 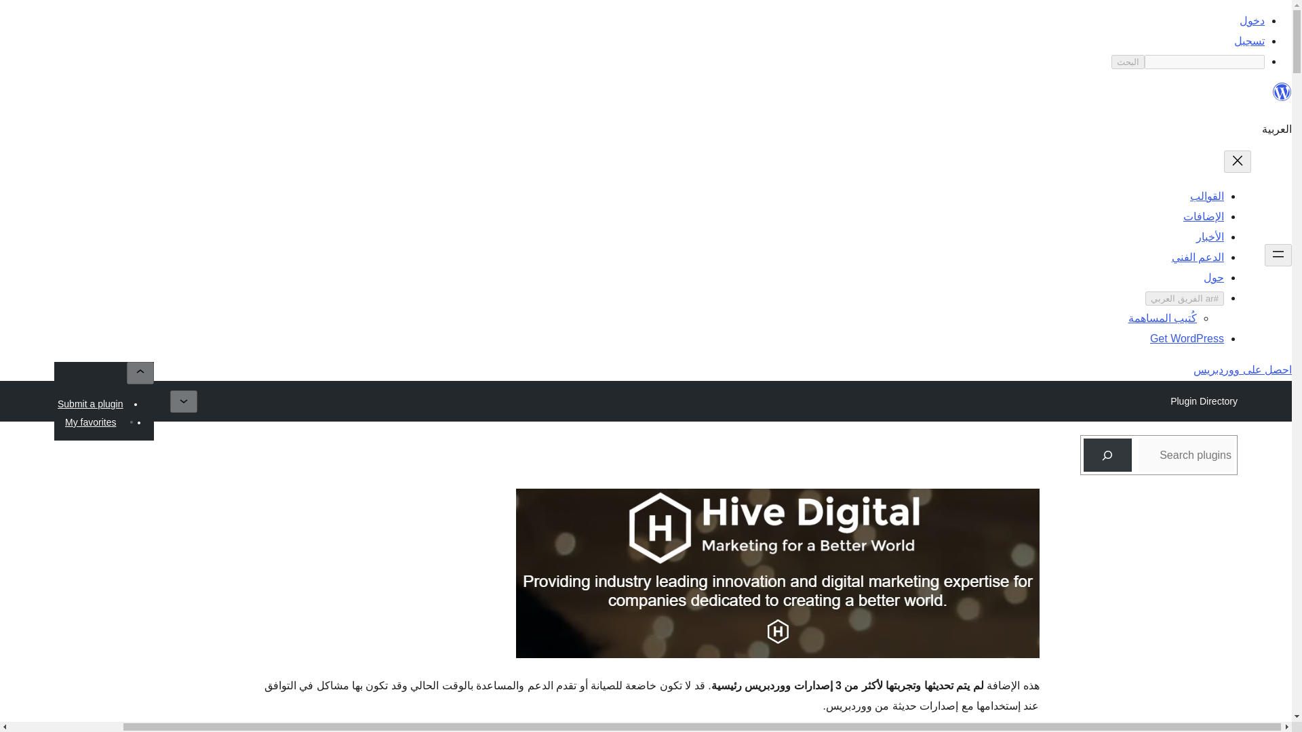 What do you see at coordinates (1187, 338) in the screenshot?
I see `Get WordPress` at bounding box center [1187, 338].